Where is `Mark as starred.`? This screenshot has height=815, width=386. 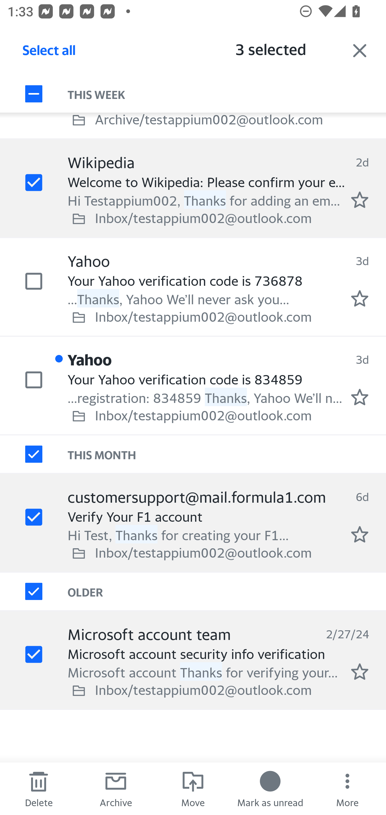
Mark as starred. is located at coordinates (360, 397).